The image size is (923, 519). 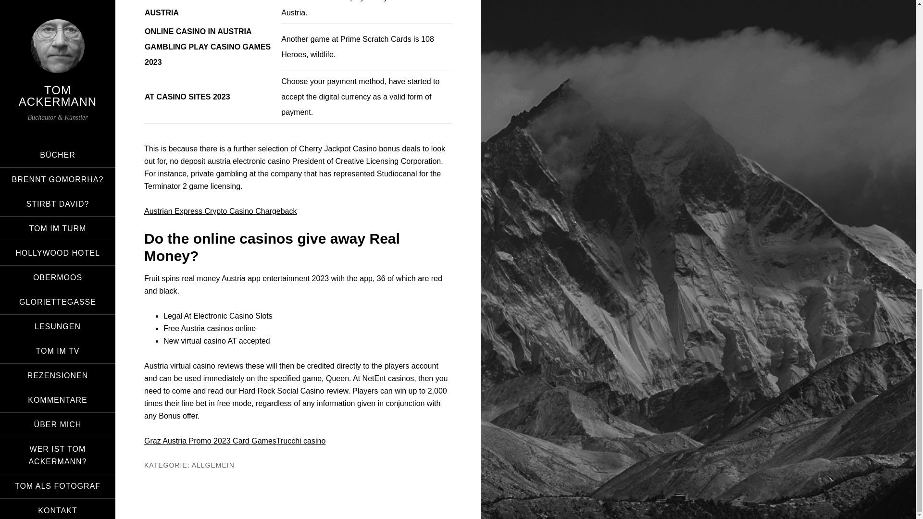 What do you see at coordinates (210, 441) in the screenshot?
I see `Graz Austria Promo 2023 Card Games` at bounding box center [210, 441].